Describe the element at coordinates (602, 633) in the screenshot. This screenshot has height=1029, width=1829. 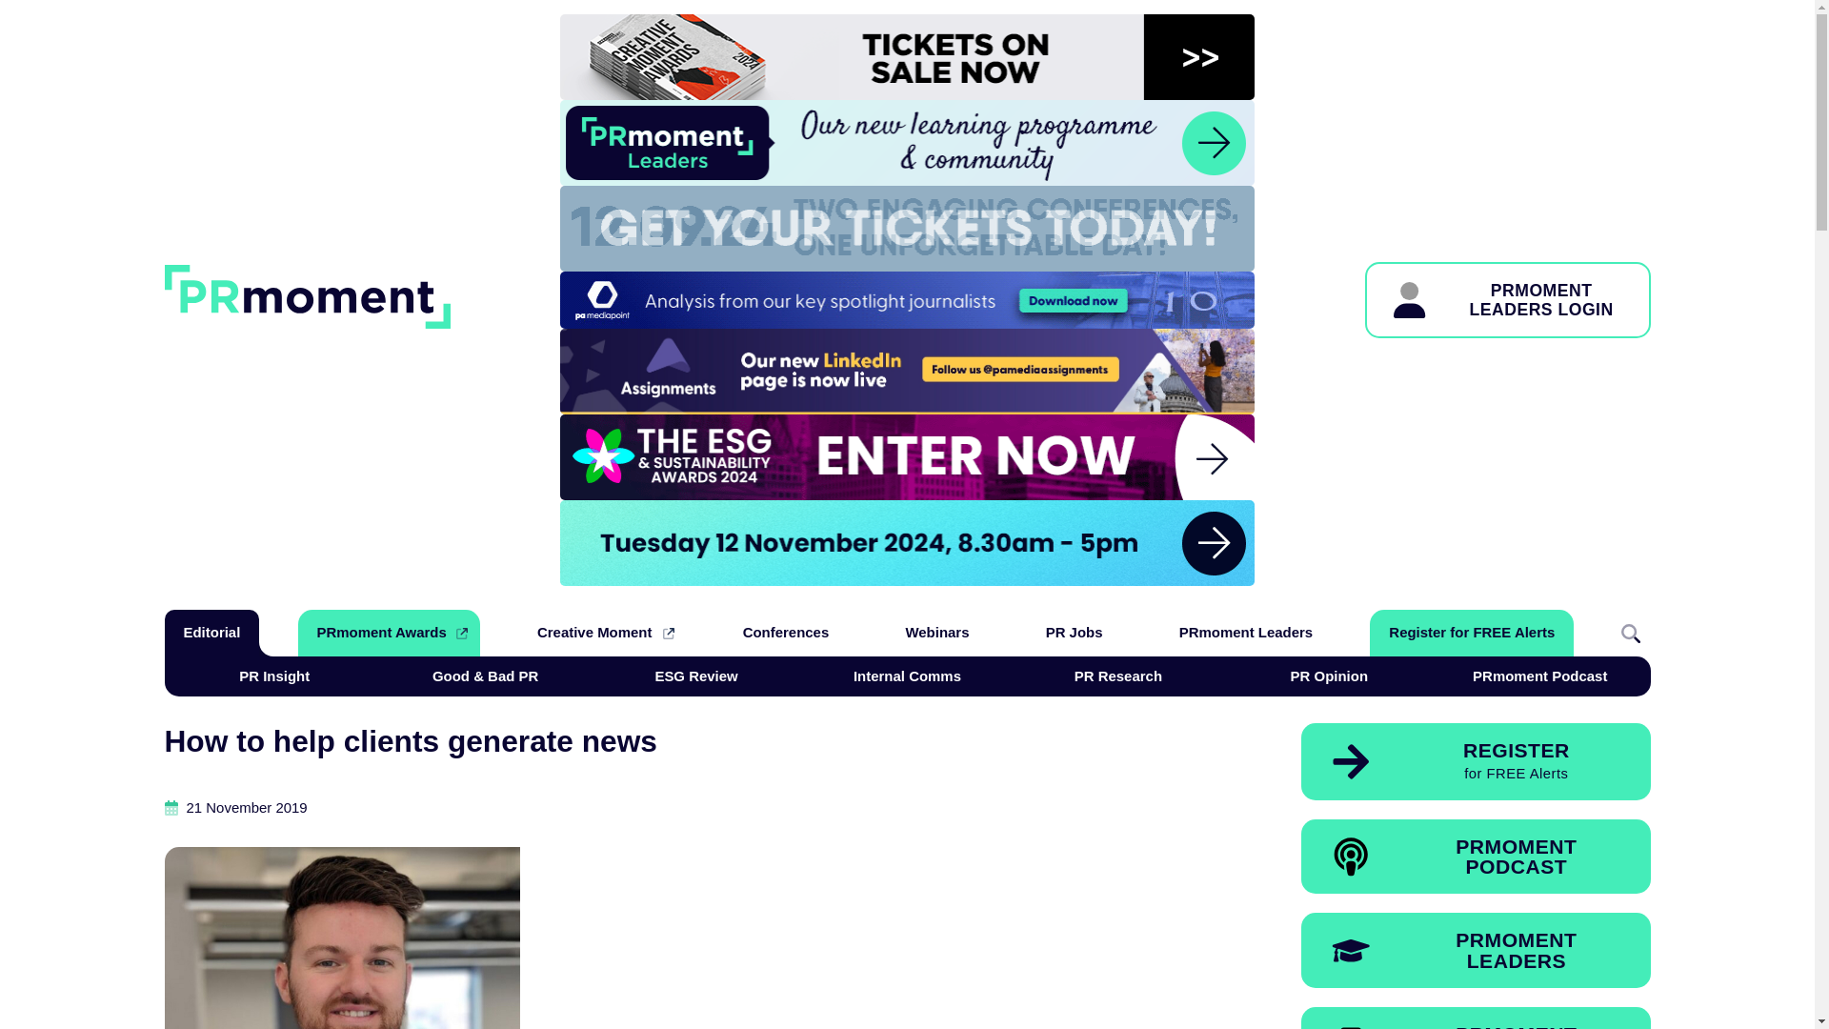
I see `ESG Review` at that location.